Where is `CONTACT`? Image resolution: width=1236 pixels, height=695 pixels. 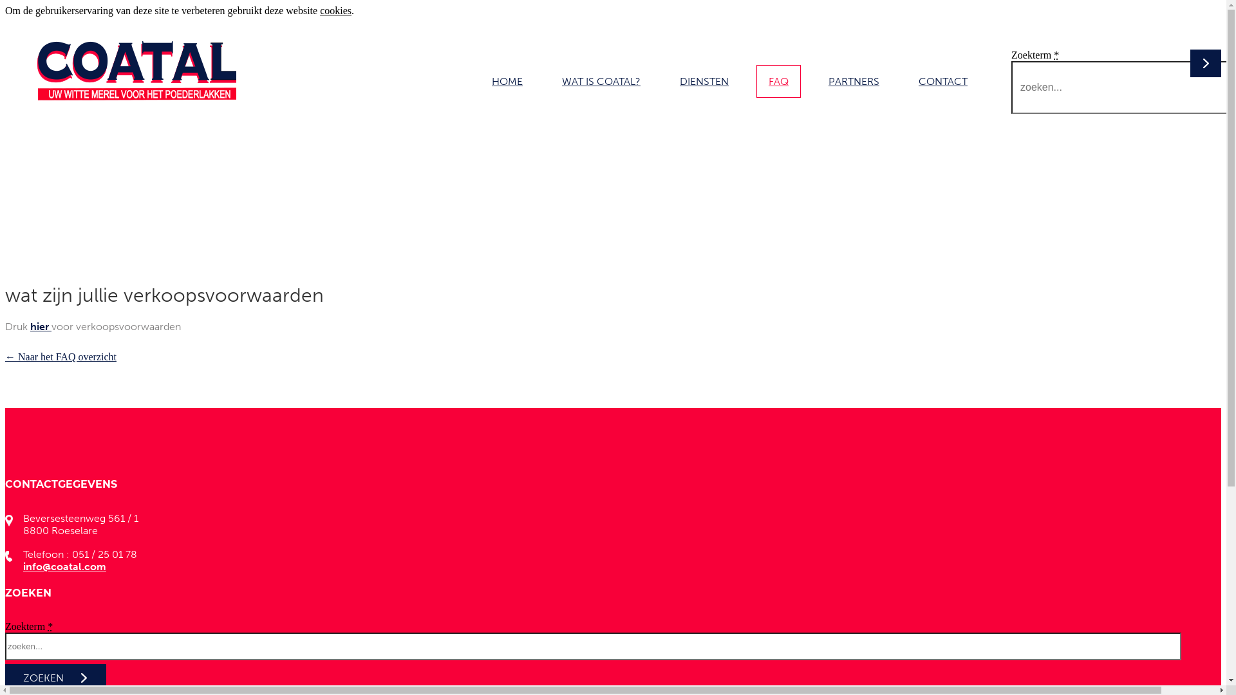
CONTACT is located at coordinates (943, 81).